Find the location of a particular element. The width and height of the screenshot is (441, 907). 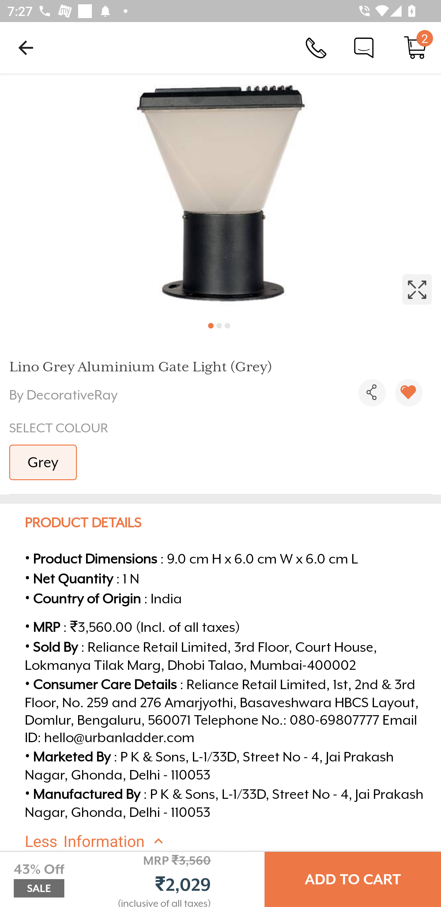

ADD TO CART is located at coordinates (353, 879).